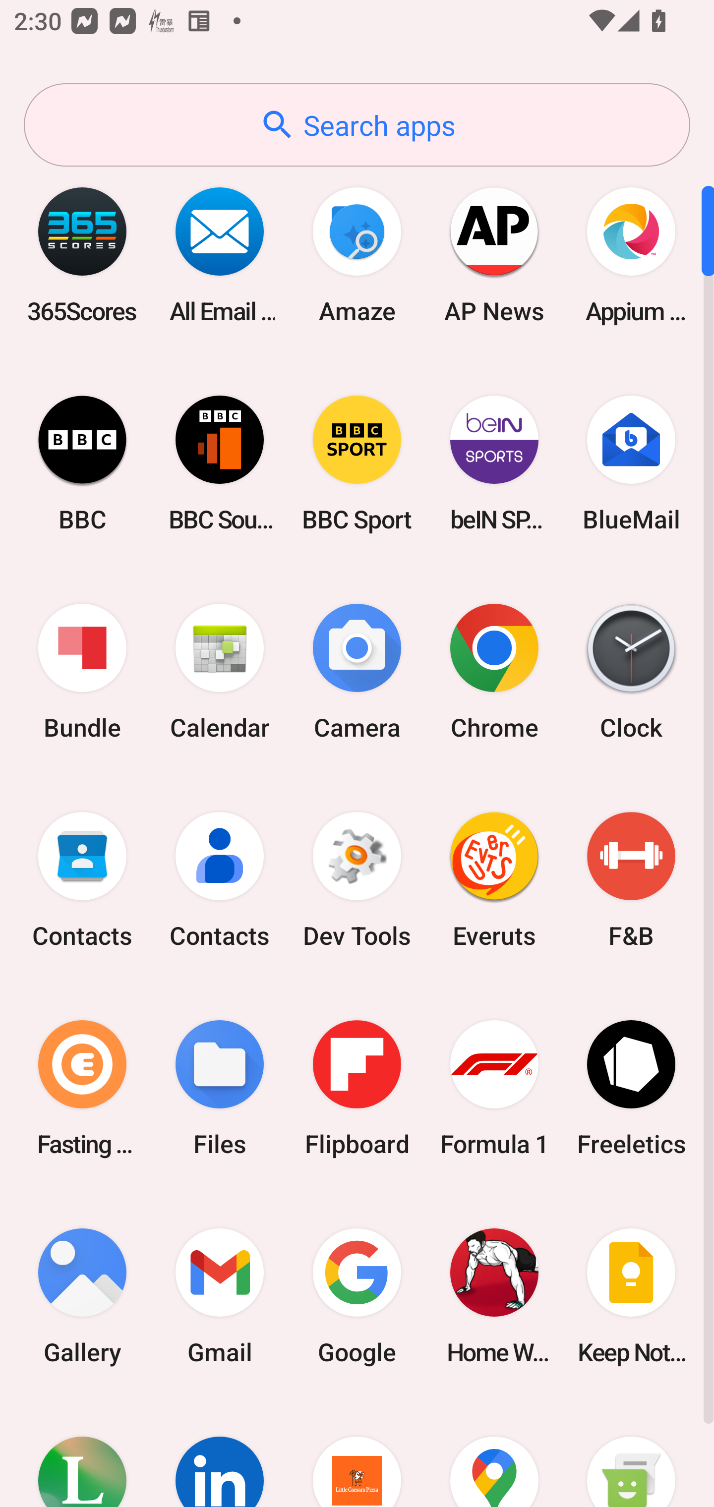 This screenshot has width=714, height=1507. What do you see at coordinates (357, 880) in the screenshot?
I see `Dev Tools` at bounding box center [357, 880].